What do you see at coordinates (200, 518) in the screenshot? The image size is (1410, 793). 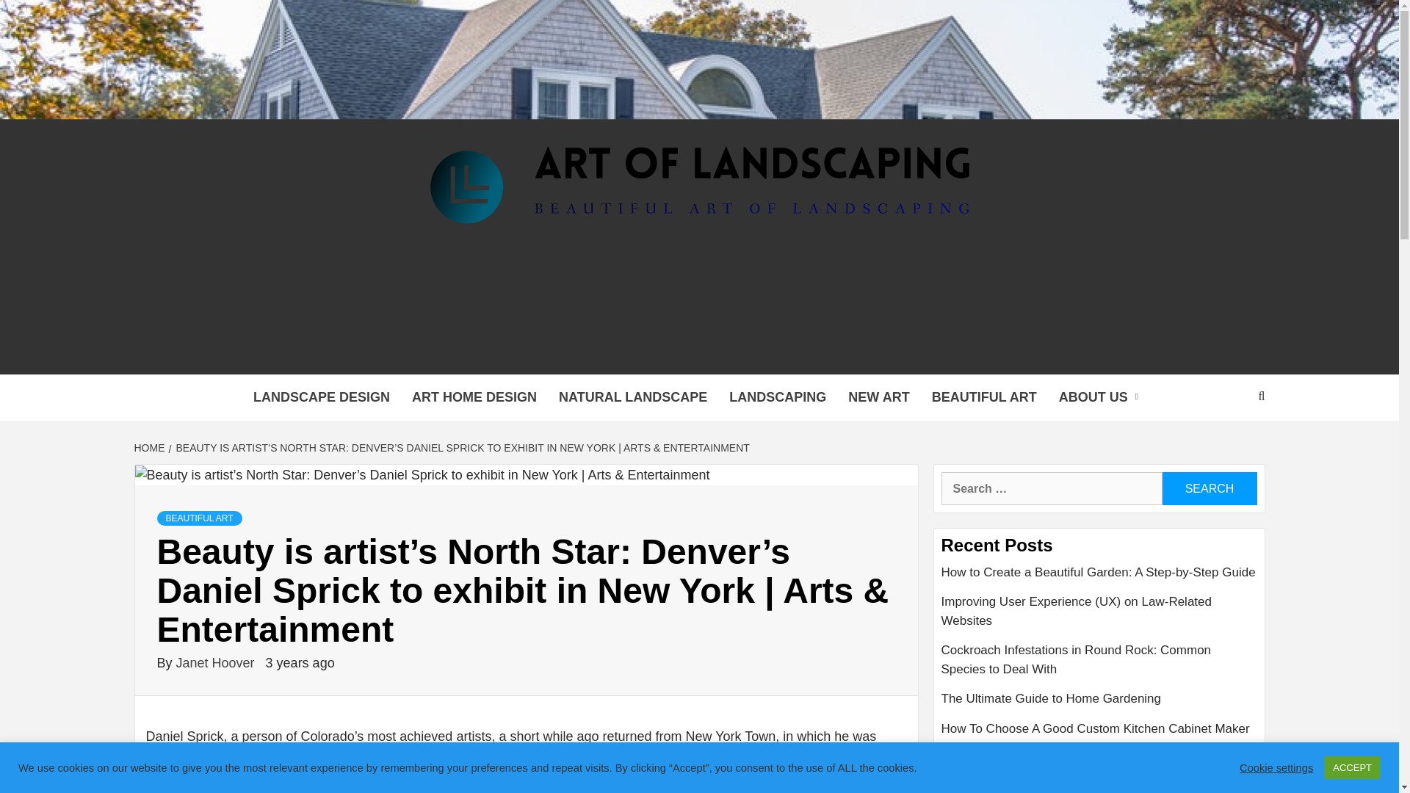 I see `BEAUTIFUL ART` at bounding box center [200, 518].